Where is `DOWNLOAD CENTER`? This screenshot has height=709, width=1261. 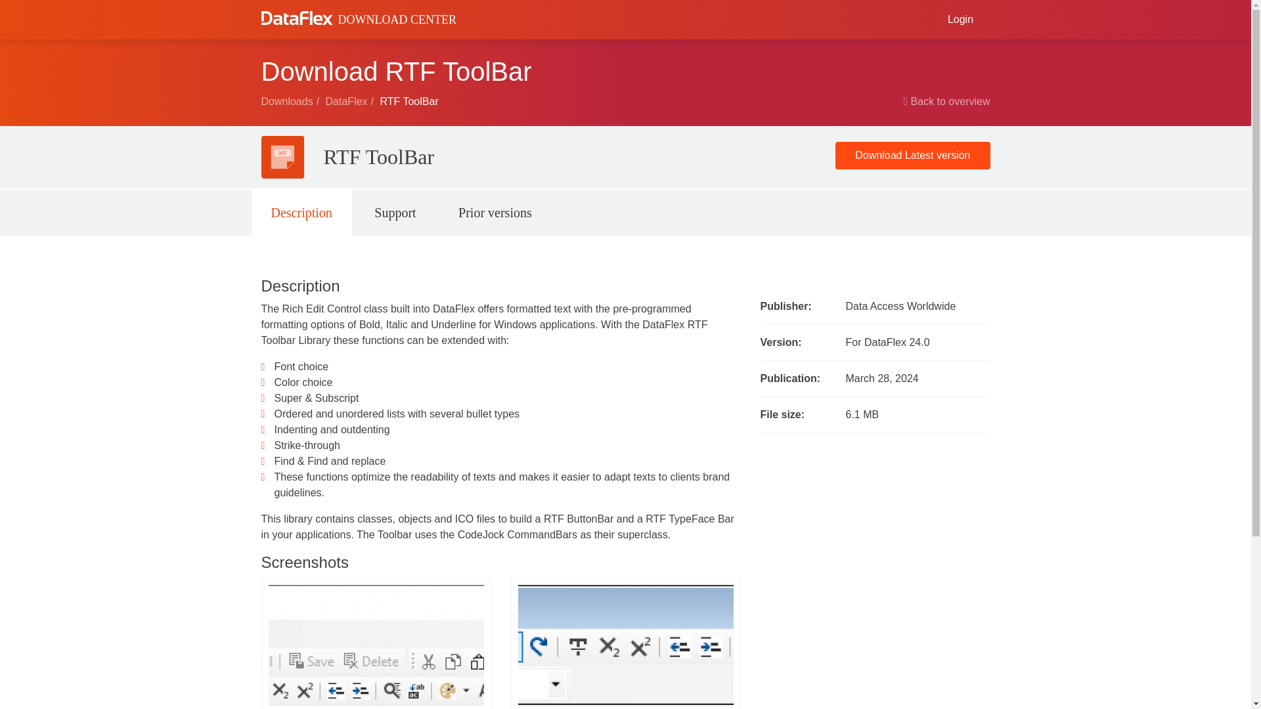
DOWNLOAD CENTER is located at coordinates (359, 18).